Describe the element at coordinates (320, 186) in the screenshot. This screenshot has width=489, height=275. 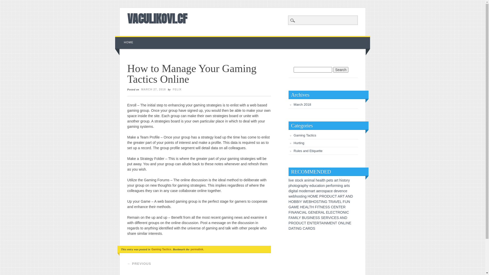
I see `t` at that location.